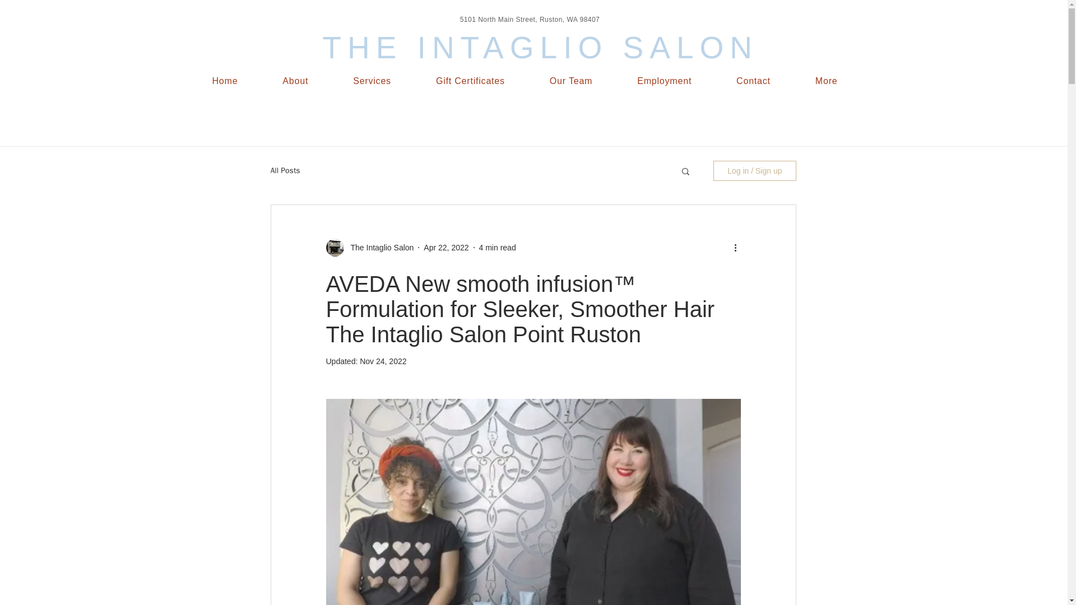 Image resolution: width=1076 pixels, height=605 pixels. Describe the element at coordinates (571, 81) in the screenshot. I see `Our Team` at that location.